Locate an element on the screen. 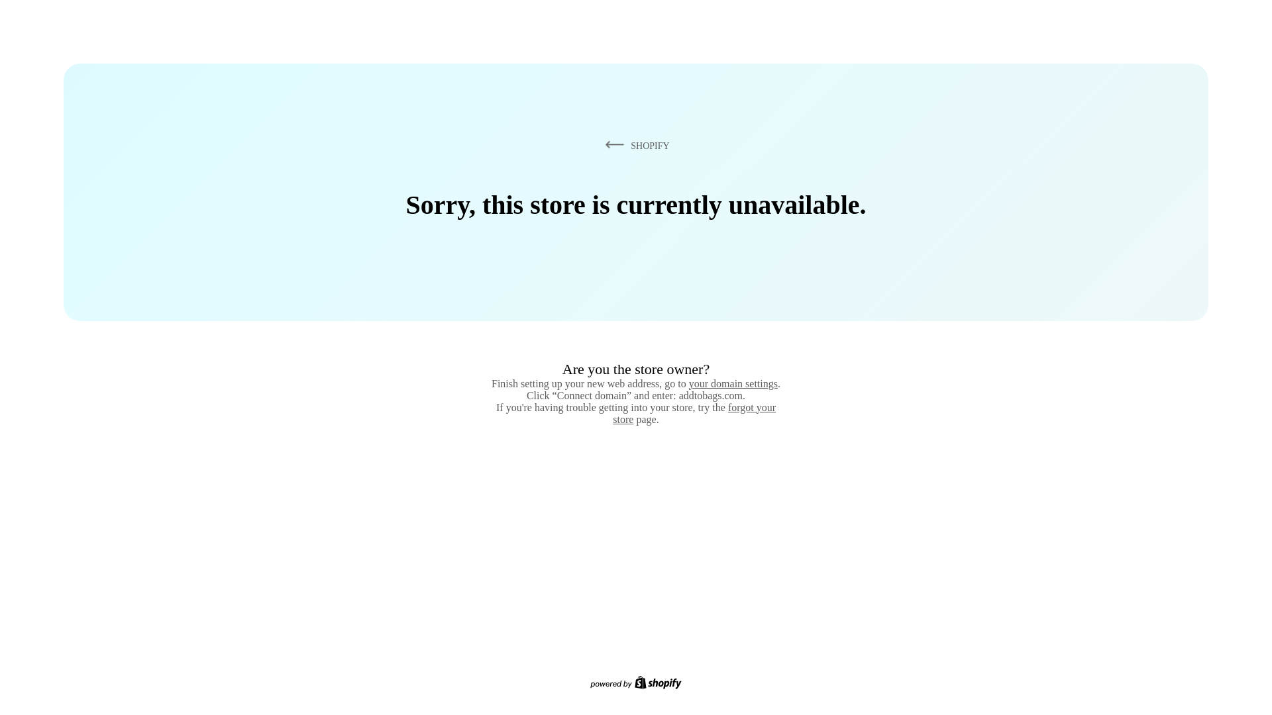 Image resolution: width=1272 pixels, height=715 pixels. forgot your store is located at coordinates (694, 413).